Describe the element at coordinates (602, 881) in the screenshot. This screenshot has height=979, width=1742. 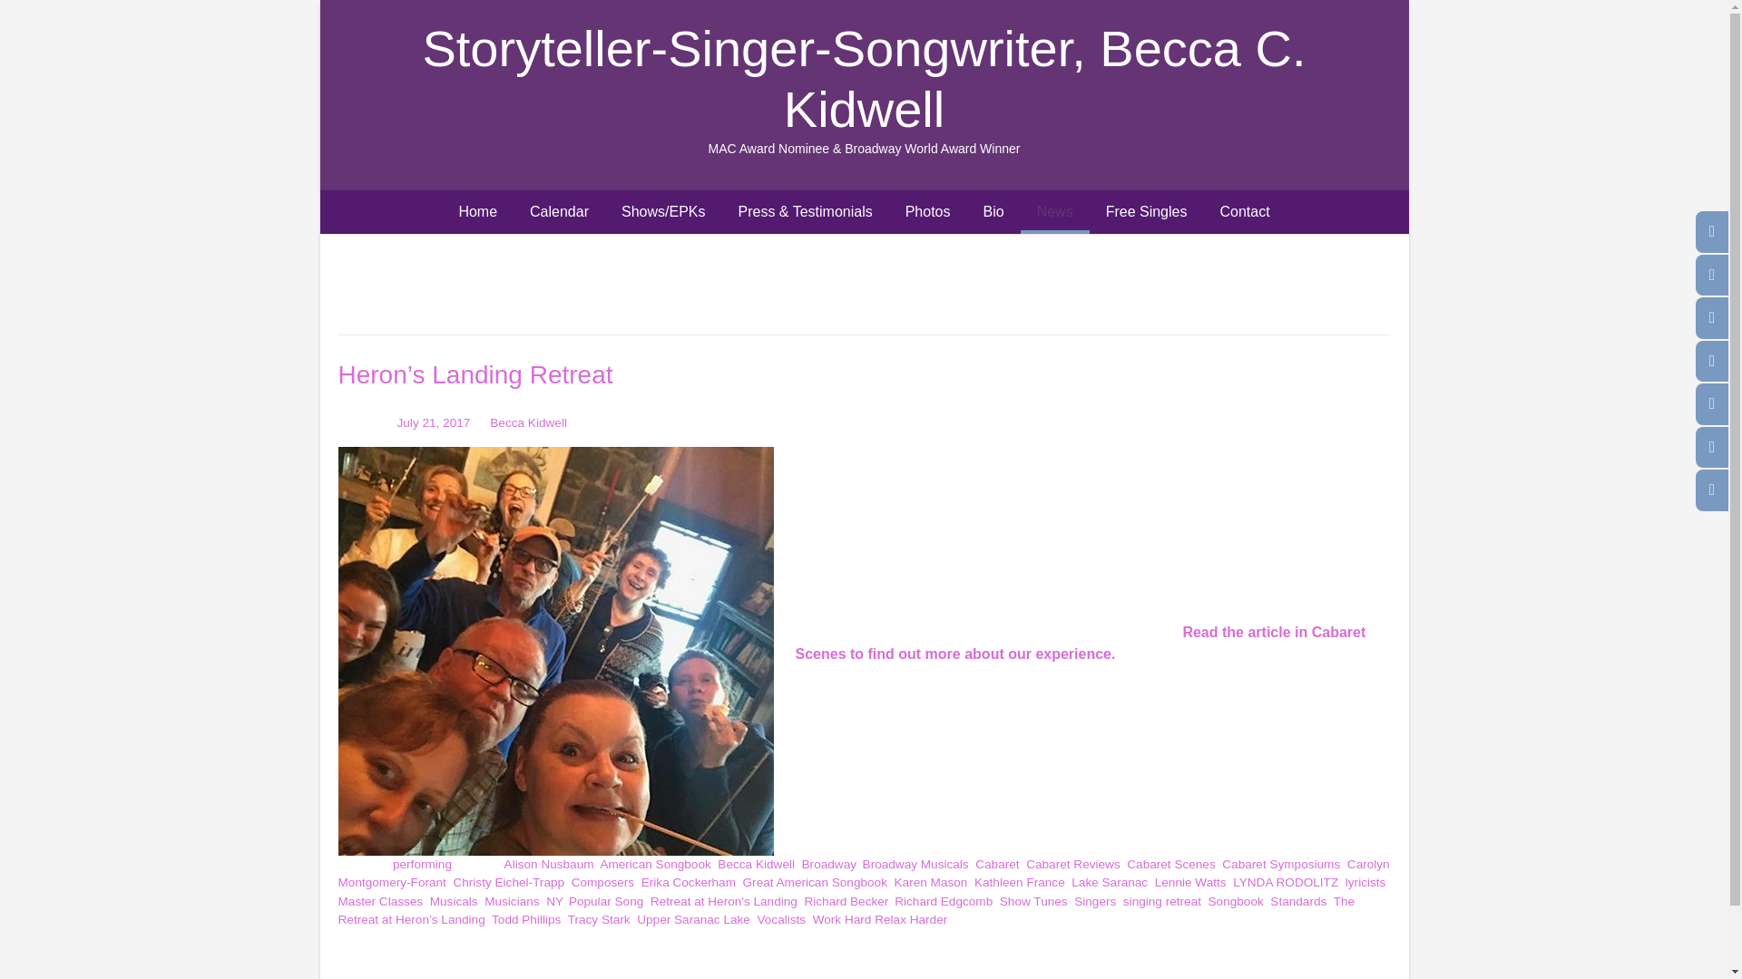
I see `Composers` at that location.